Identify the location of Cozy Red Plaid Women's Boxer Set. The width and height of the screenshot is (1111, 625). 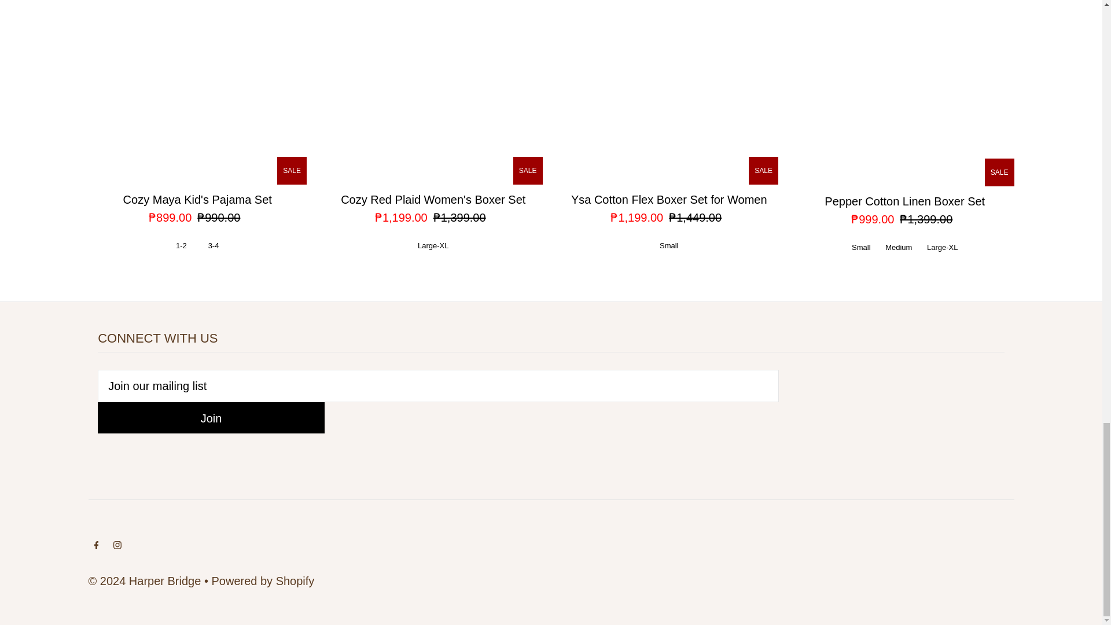
(433, 92).